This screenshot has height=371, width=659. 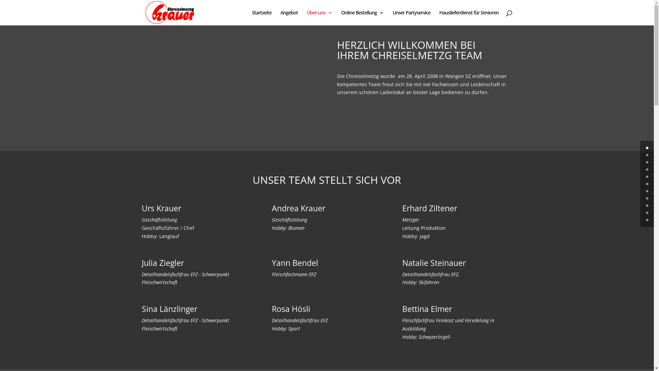 I want to click on 9, so click(x=647, y=213).